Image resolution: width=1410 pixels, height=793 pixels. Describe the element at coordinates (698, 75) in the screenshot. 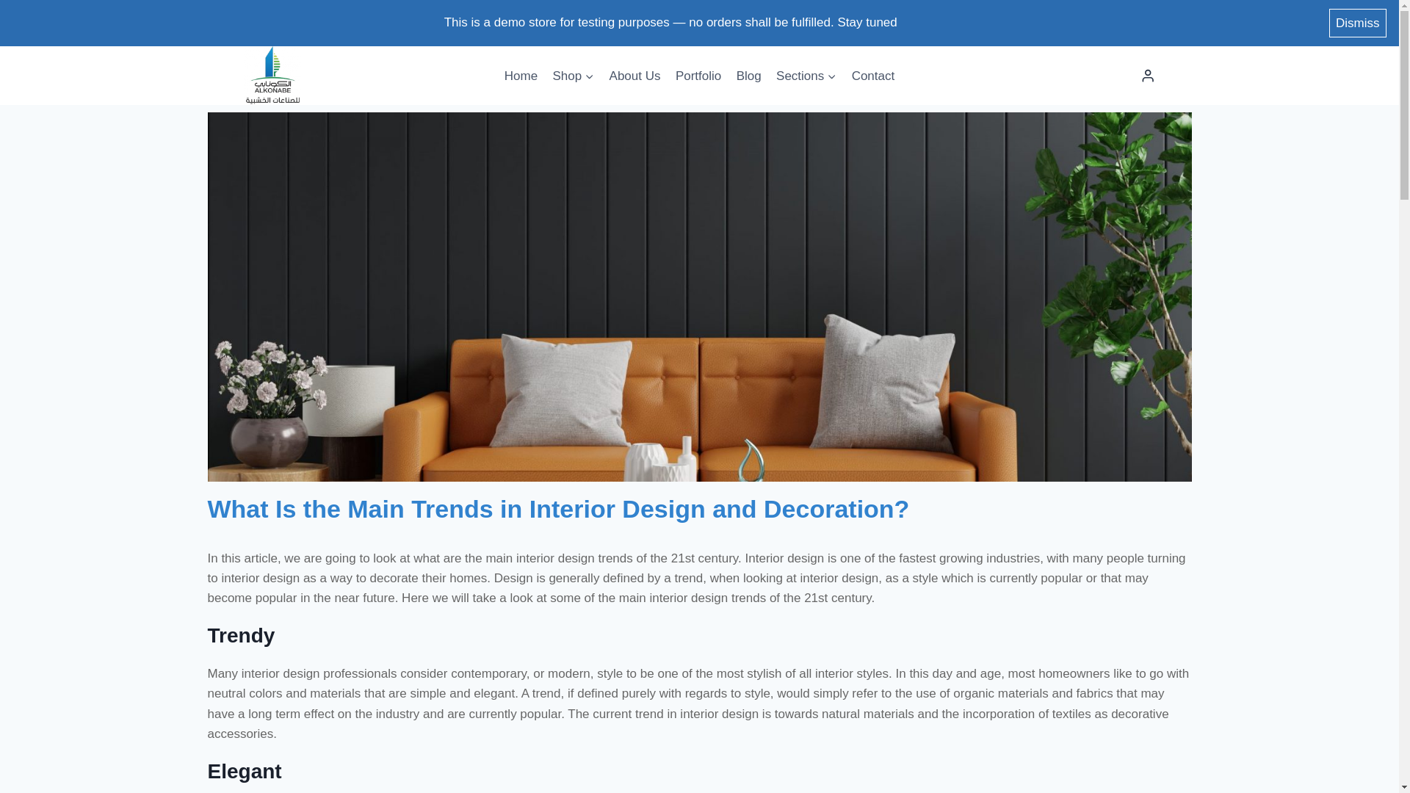

I see `Portfolio` at that location.